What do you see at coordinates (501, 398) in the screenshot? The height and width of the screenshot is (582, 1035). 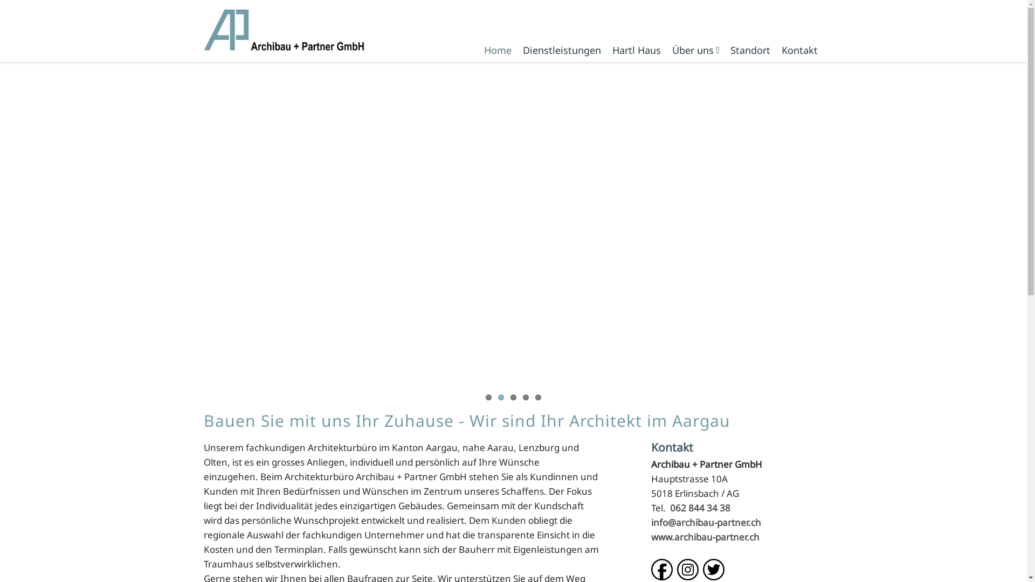 I see `2` at bounding box center [501, 398].